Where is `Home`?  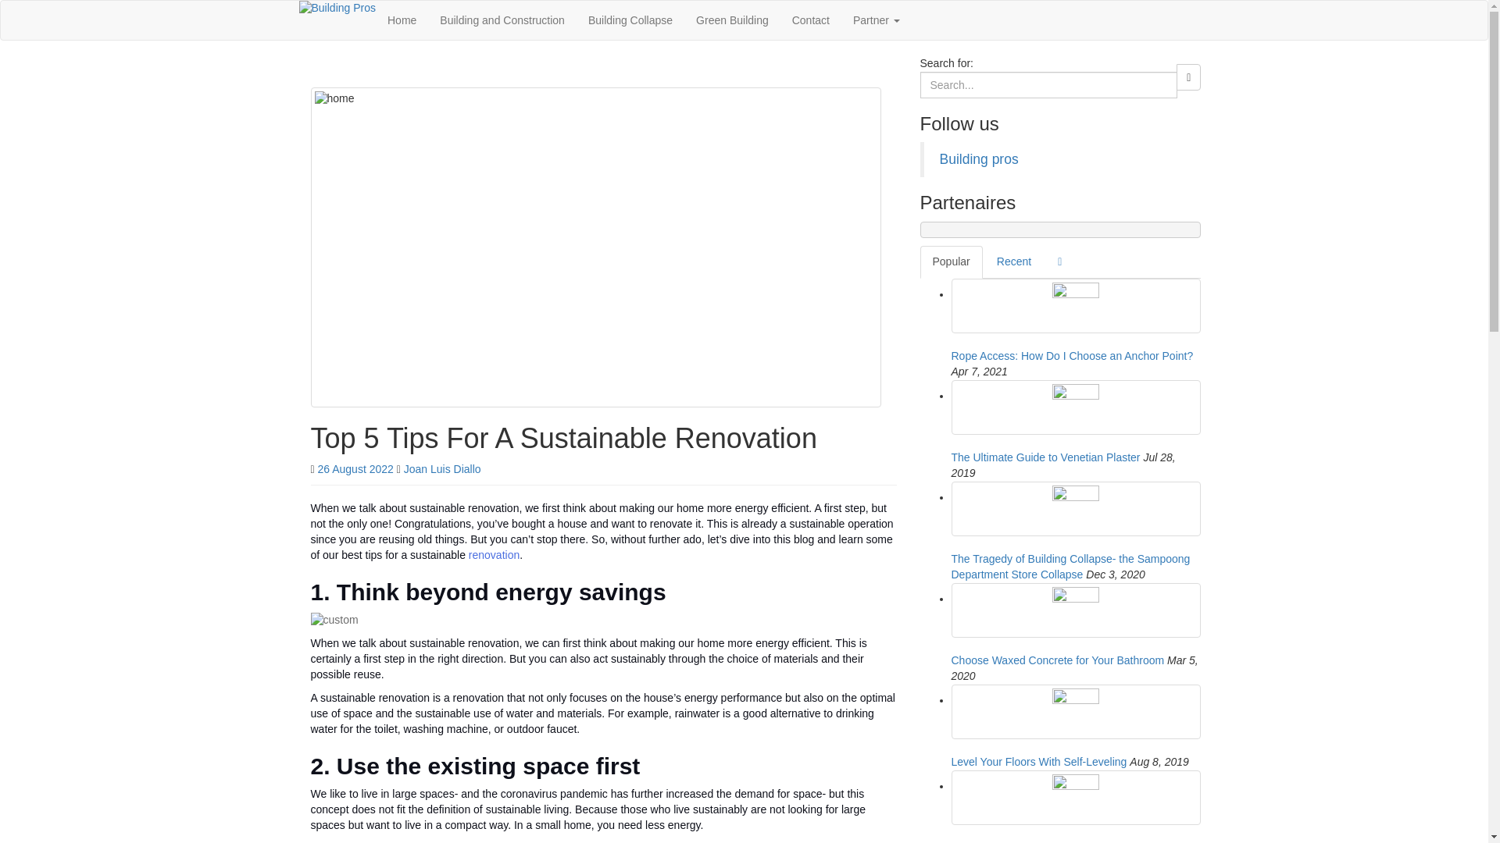
Home is located at coordinates (402, 20).